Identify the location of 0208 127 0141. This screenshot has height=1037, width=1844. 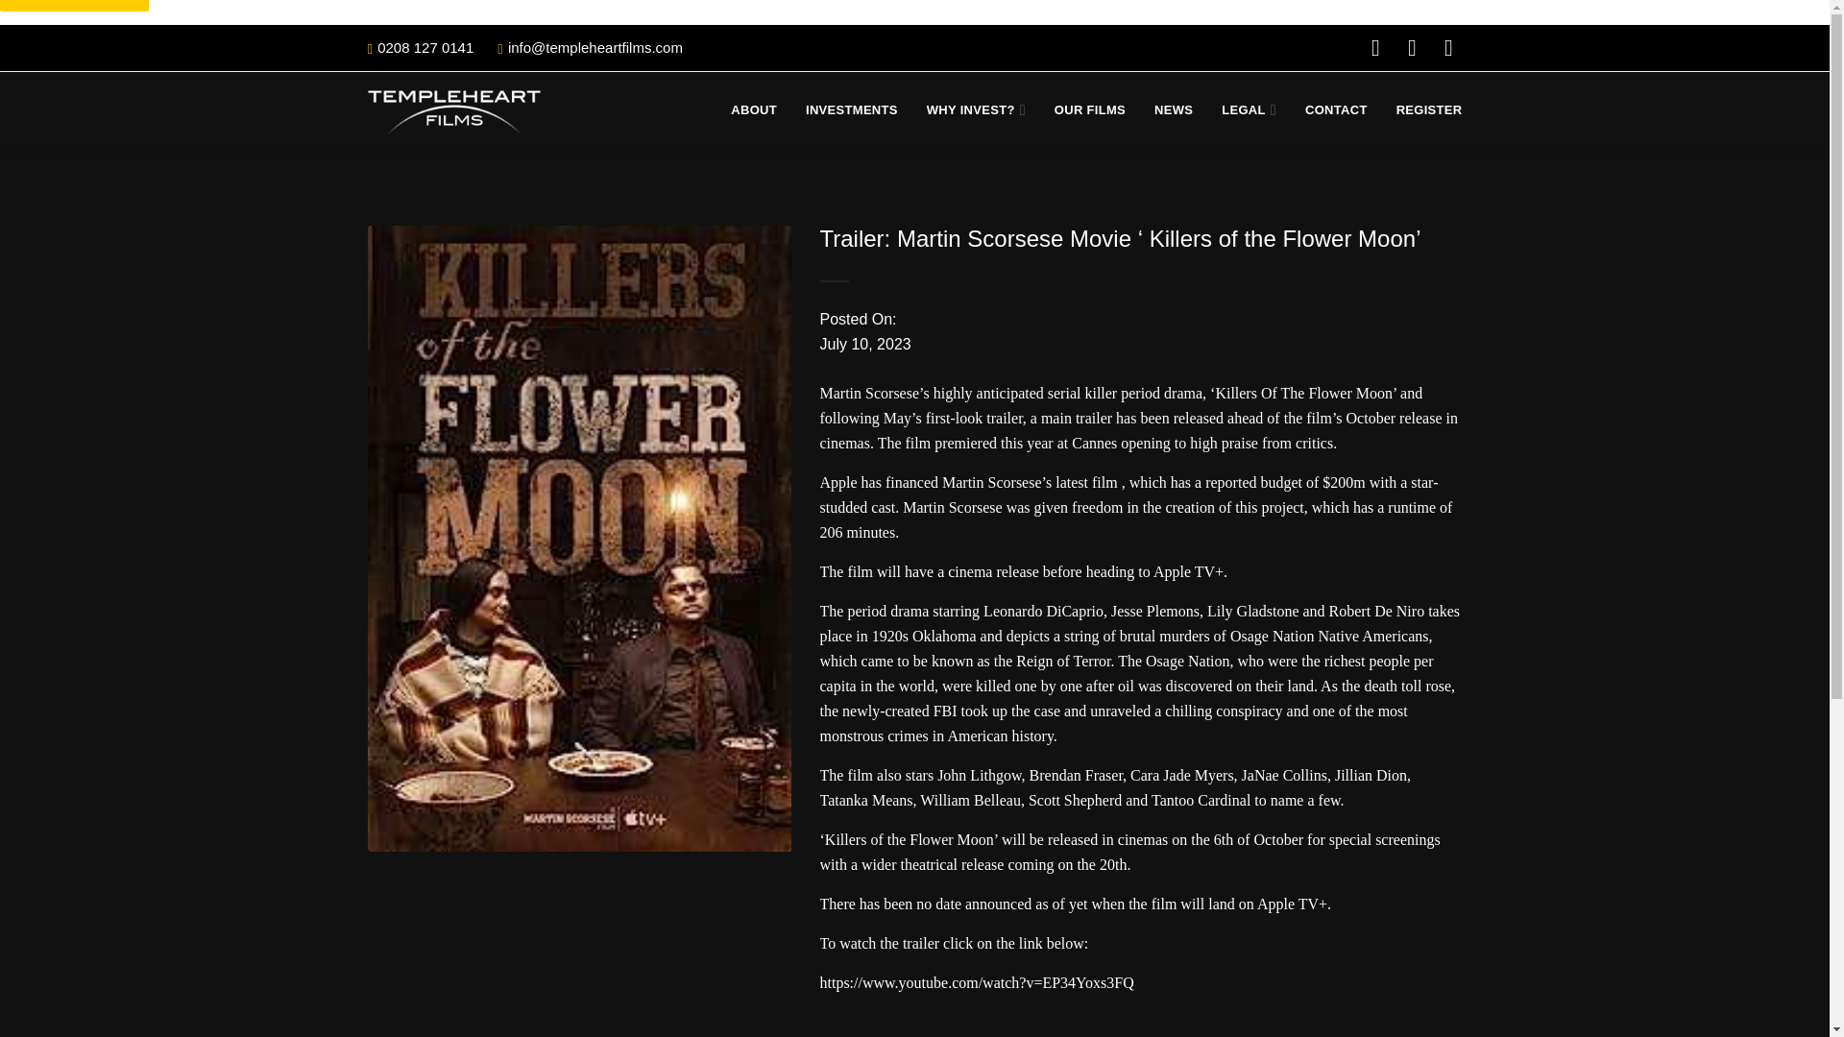
(425, 47).